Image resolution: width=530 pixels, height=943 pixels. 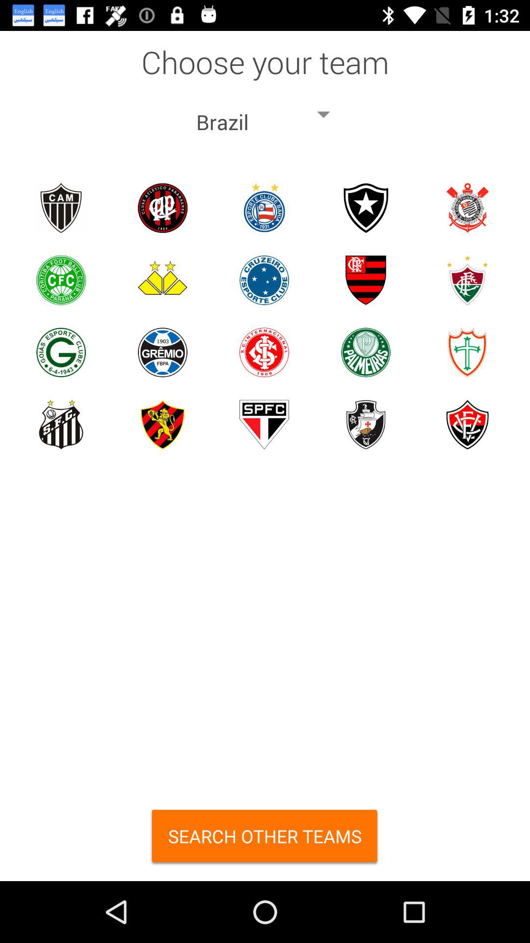 What do you see at coordinates (264, 208) in the screenshot?
I see `choose team` at bounding box center [264, 208].